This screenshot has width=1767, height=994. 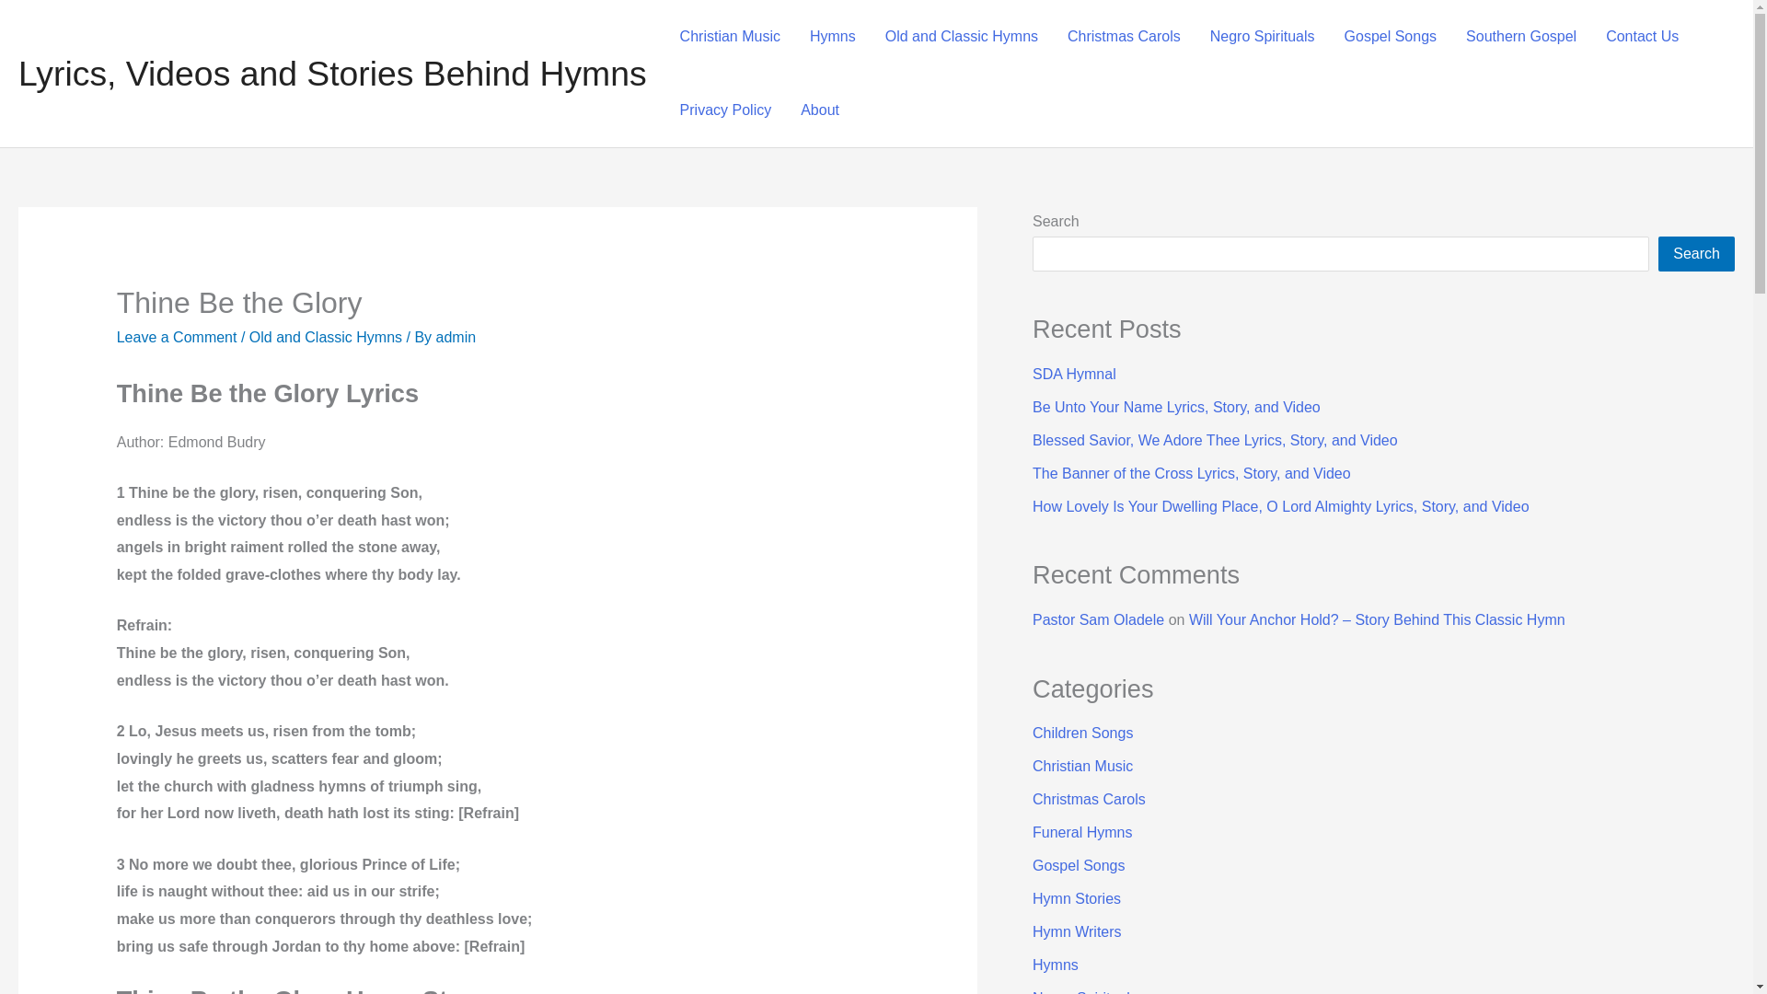 What do you see at coordinates (1215, 440) in the screenshot?
I see `Blessed Savior, We Adore Thee Lyrics, Story, and Video` at bounding box center [1215, 440].